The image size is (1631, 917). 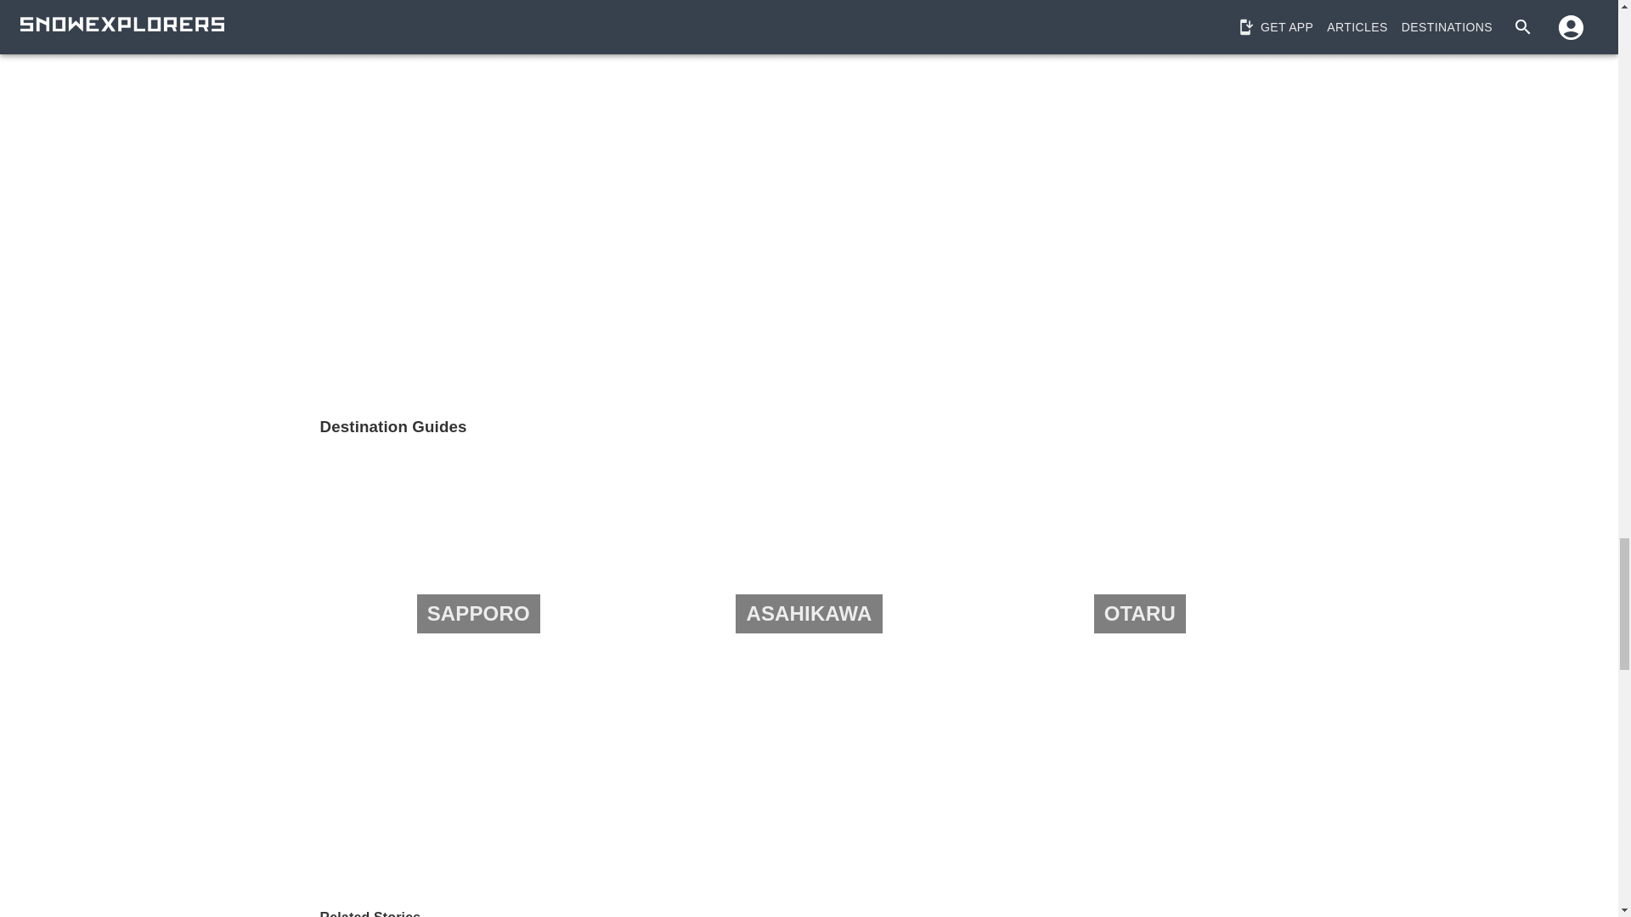 I want to click on SAPPORO, so click(x=477, y=613).